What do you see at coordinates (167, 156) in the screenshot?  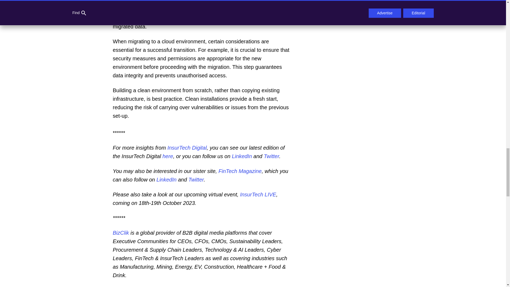 I see `here` at bounding box center [167, 156].